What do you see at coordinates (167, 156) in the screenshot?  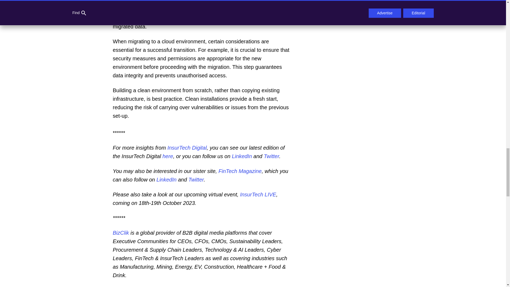 I see `here` at bounding box center [167, 156].